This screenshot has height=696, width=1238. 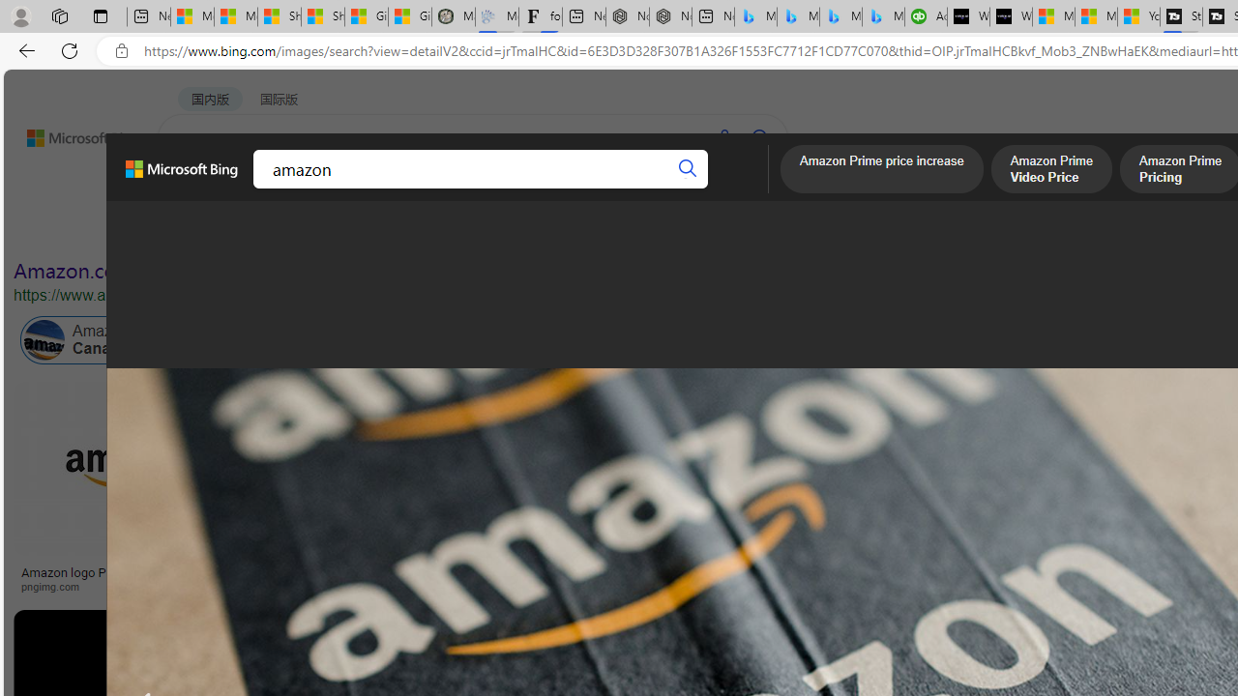 What do you see at coordinates (453, 17) in the screenshot?
I see `Manatee Mortality Statistics | FWC` at bounding box center [453, 17].